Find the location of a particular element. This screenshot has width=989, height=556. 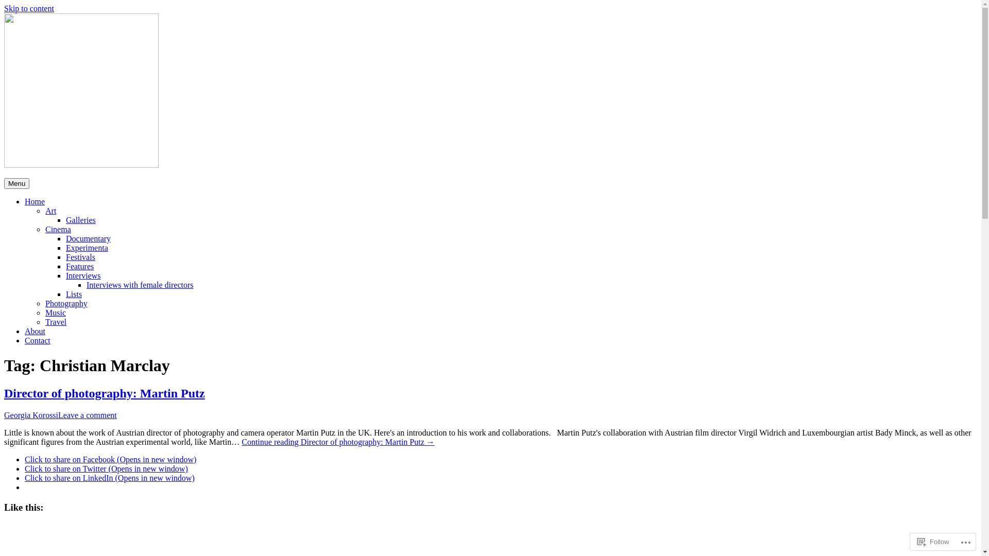

Travel is located at coordinates (56, 322).